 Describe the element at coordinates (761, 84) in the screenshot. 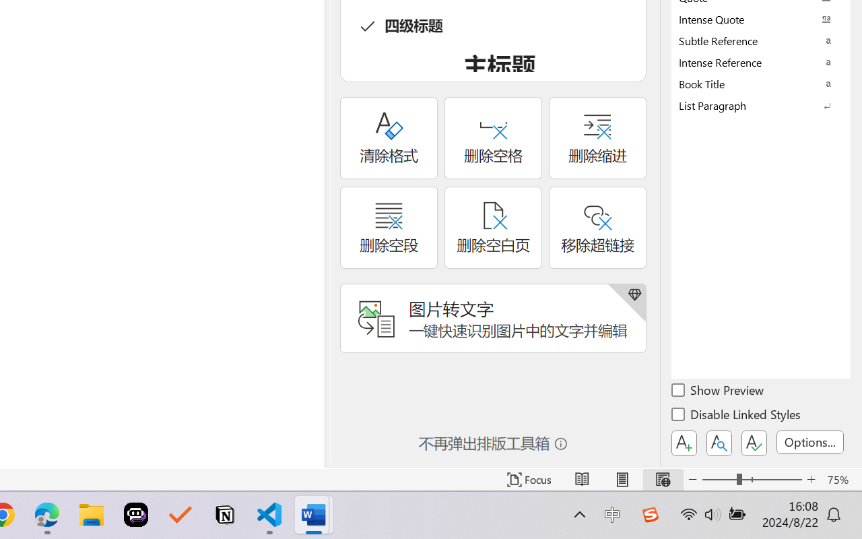

I see `Book Title` at that location.